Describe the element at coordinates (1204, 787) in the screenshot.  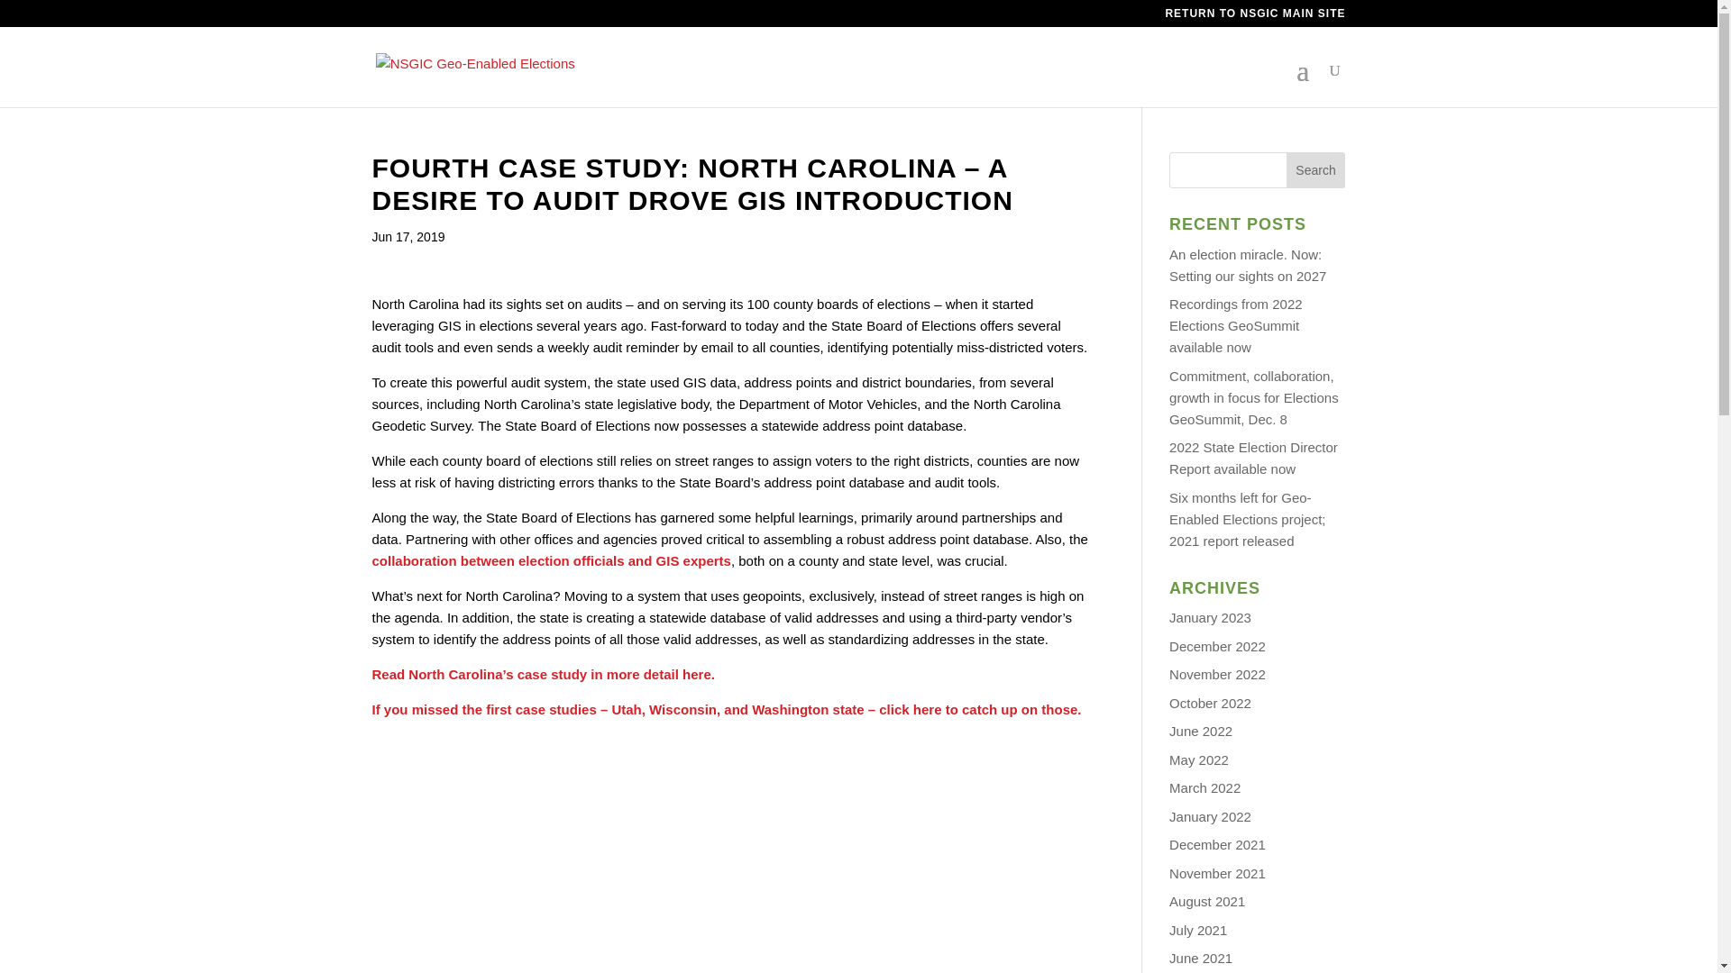
I see `March 2022` at that location.